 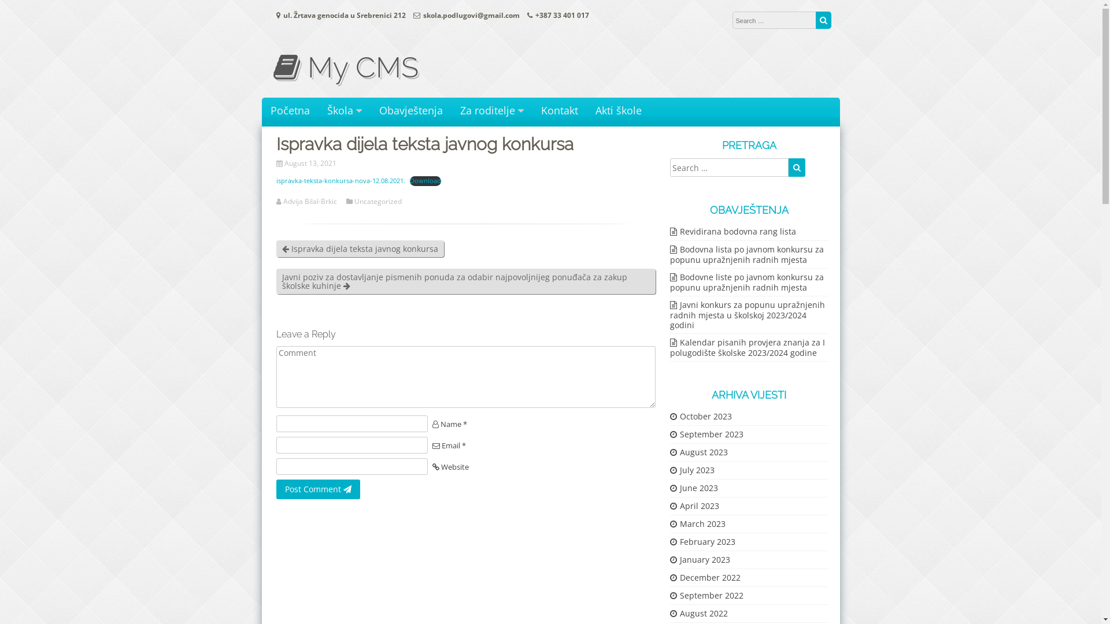 I want to click on Post Comment, so click(x=318, y=489).